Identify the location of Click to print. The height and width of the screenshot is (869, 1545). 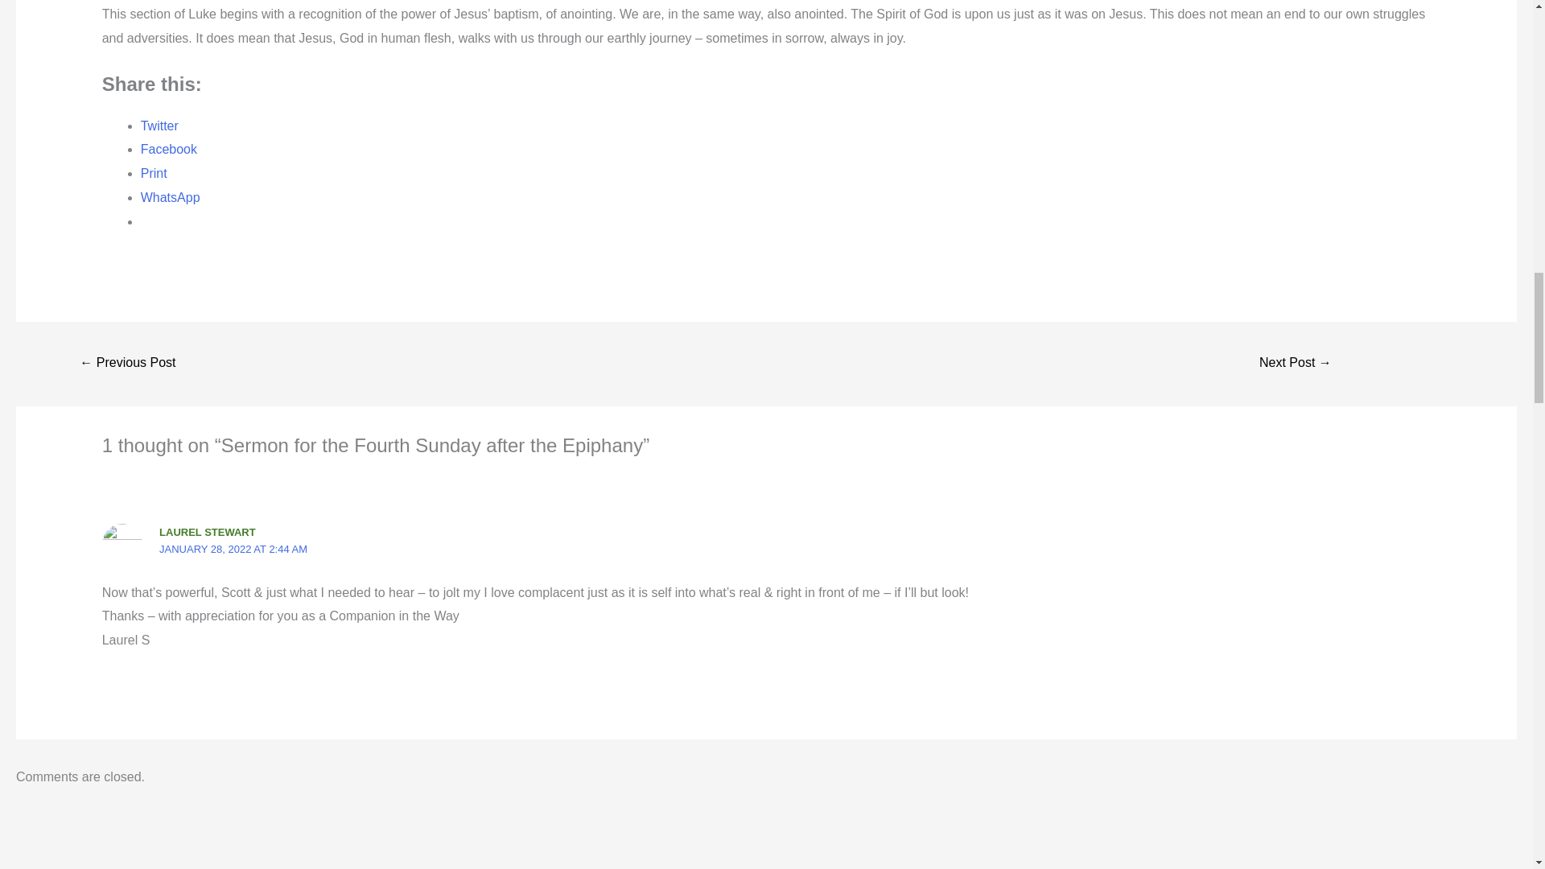
(153, 173).